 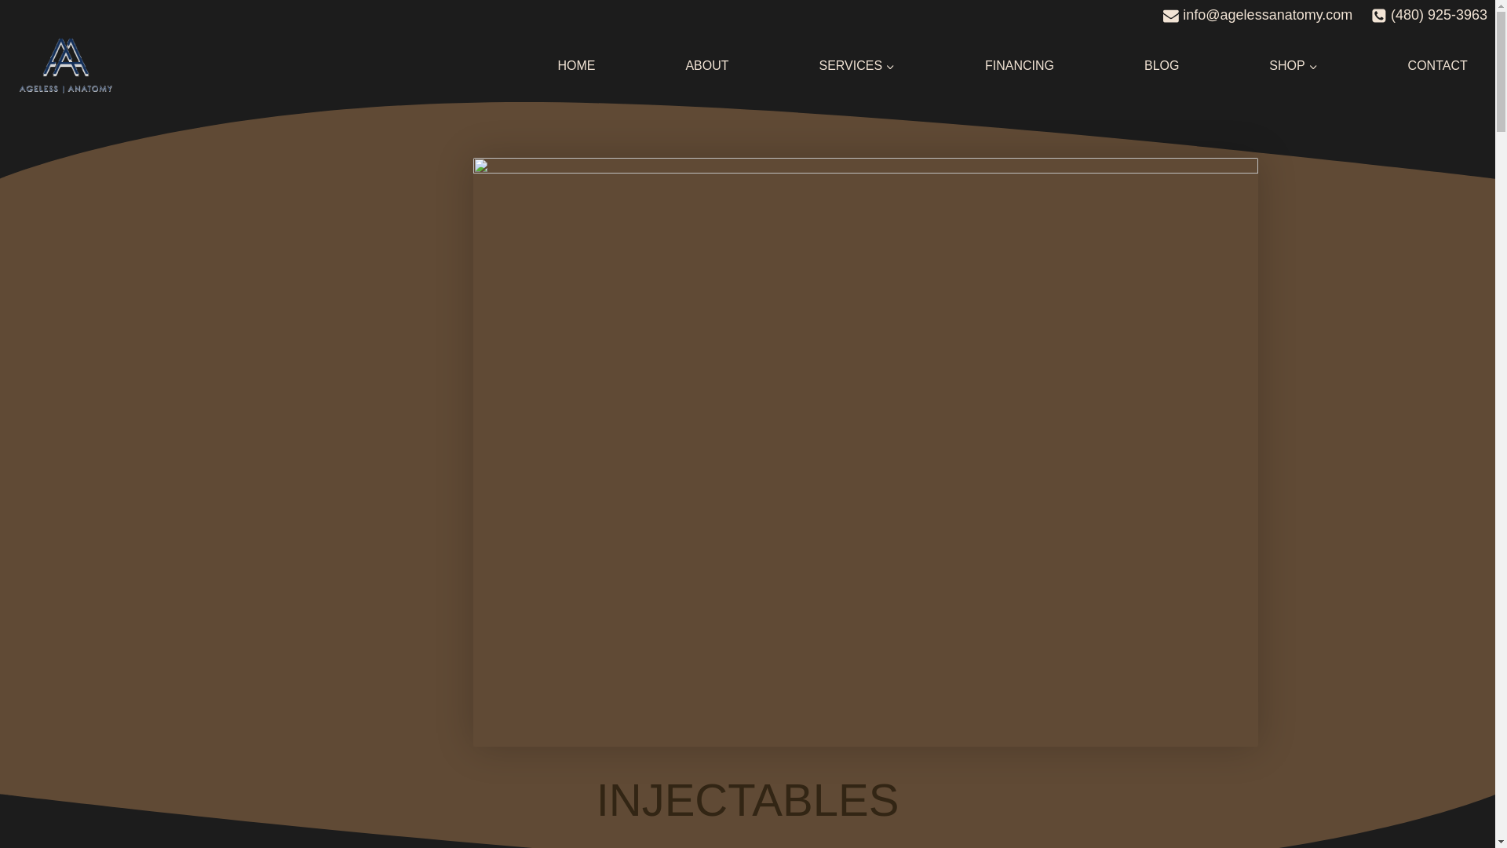 What do you see at coordinates (1293, 64) in the screenshot?
I see `SHOP` at bounding box center [1293, 64].